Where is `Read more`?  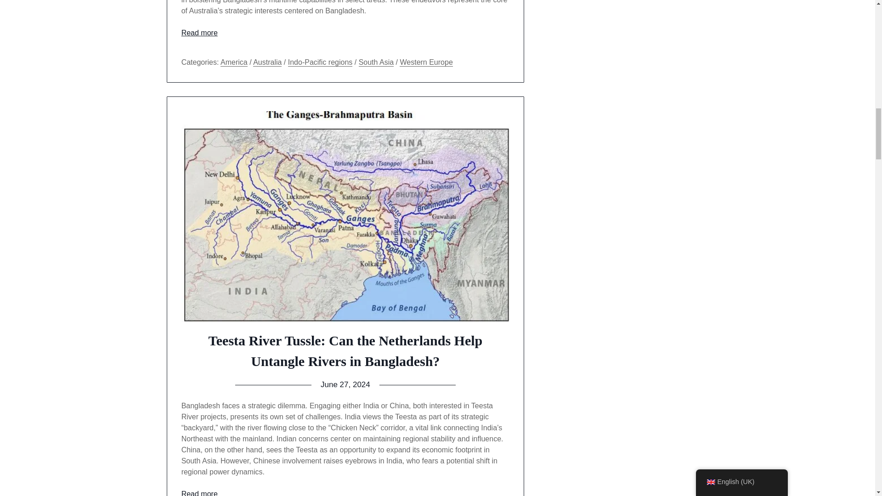
Read more is located at coordinates (199, 493).